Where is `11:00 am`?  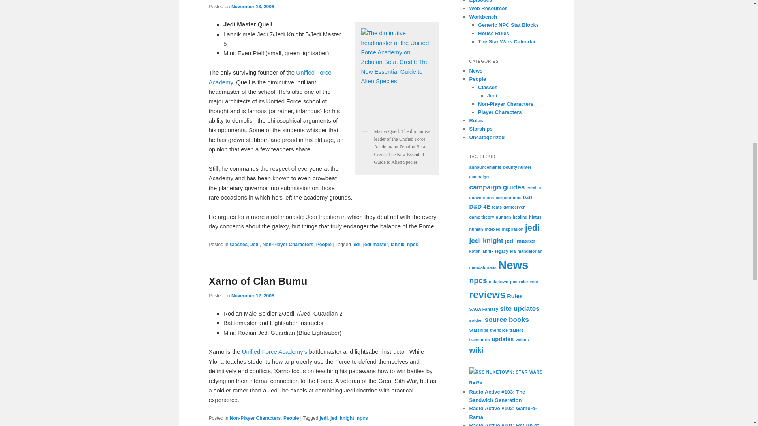 11:00 am is located at coordinates (253, 6).